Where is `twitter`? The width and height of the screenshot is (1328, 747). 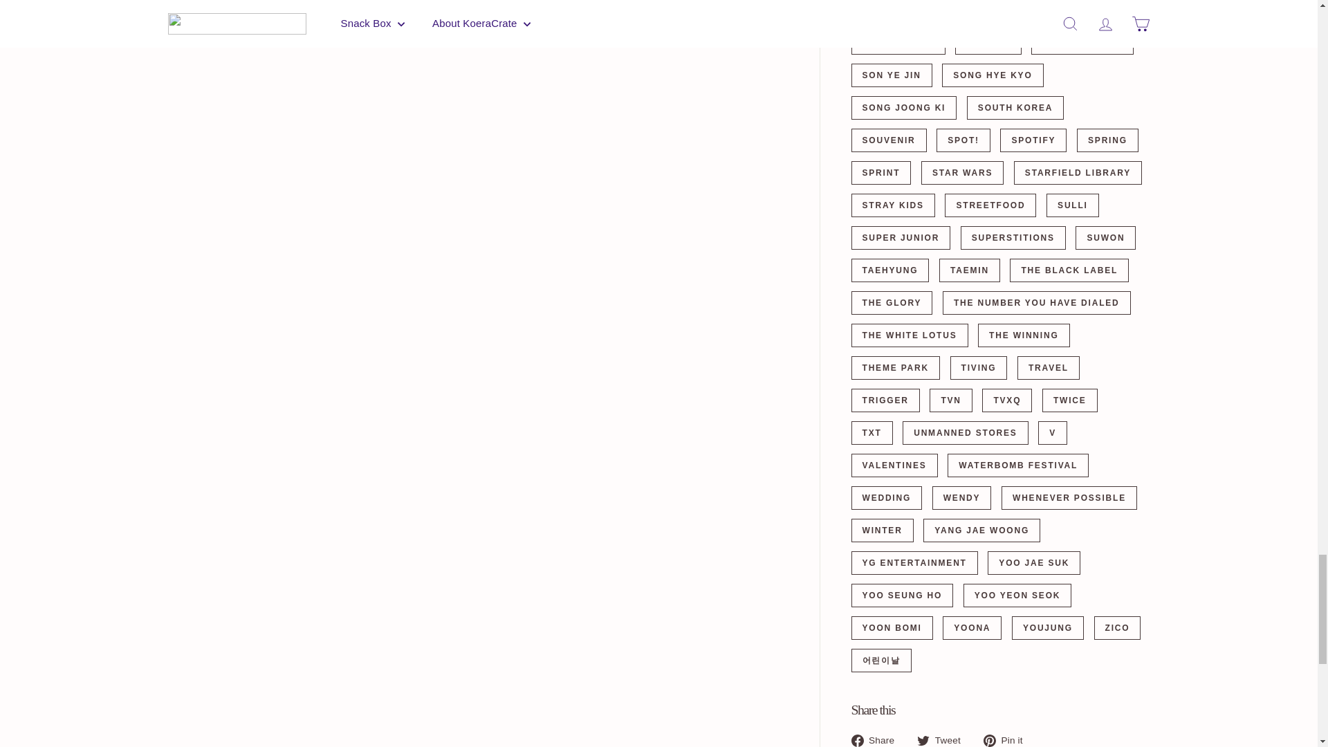
twitter is located at coordinates (923, 740).